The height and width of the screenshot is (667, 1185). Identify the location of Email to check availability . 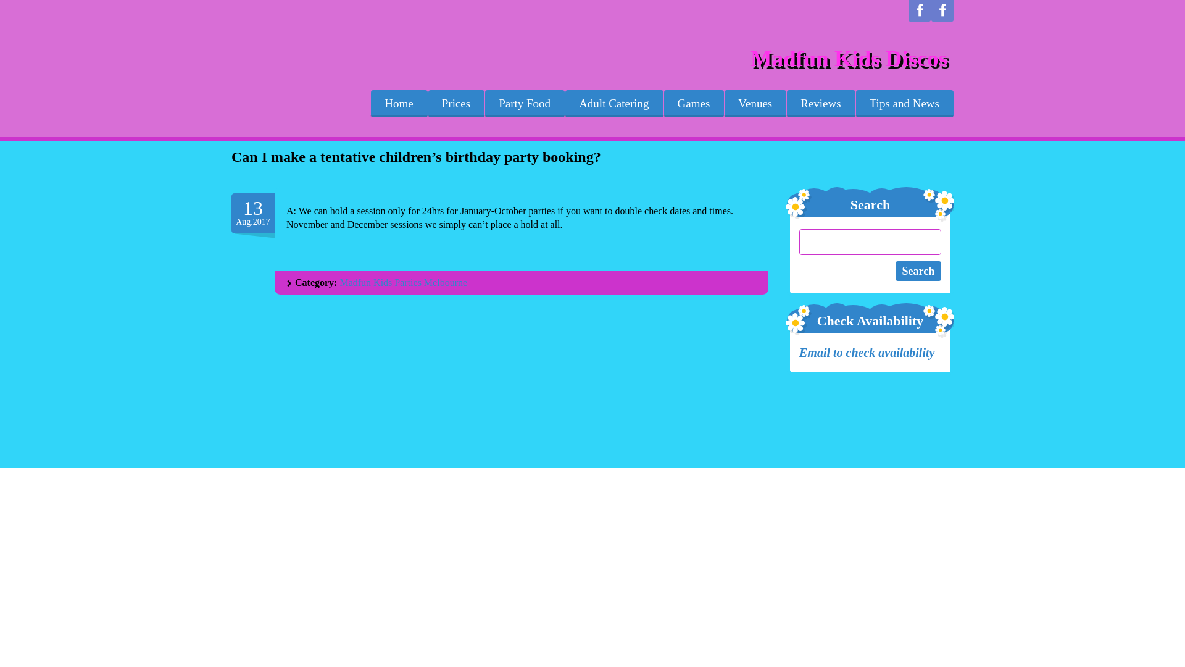
(868, 353).